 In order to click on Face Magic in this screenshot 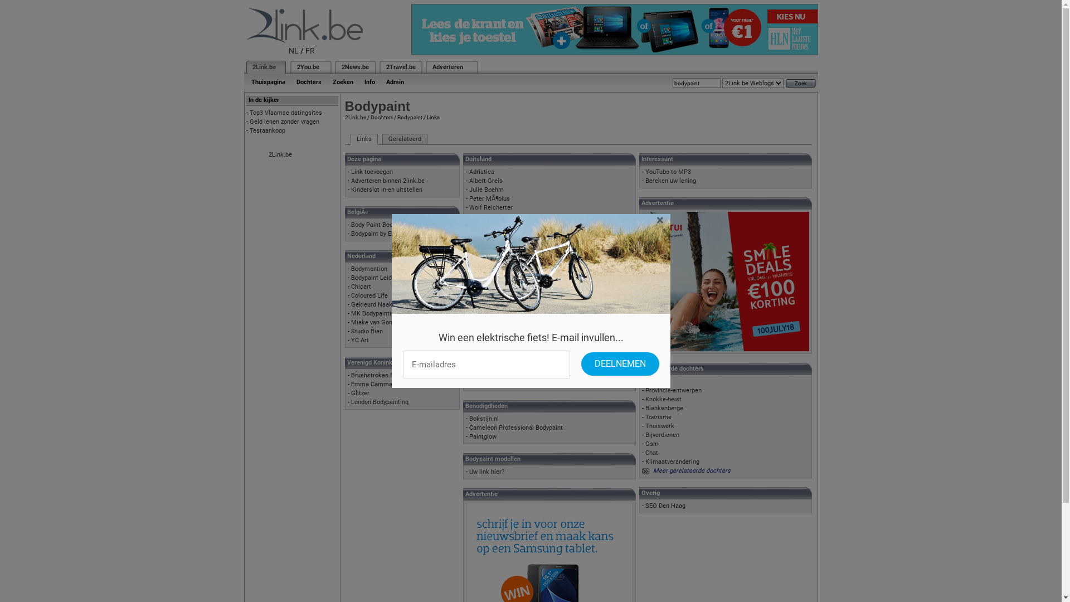, I will do `click(485, 383)`.